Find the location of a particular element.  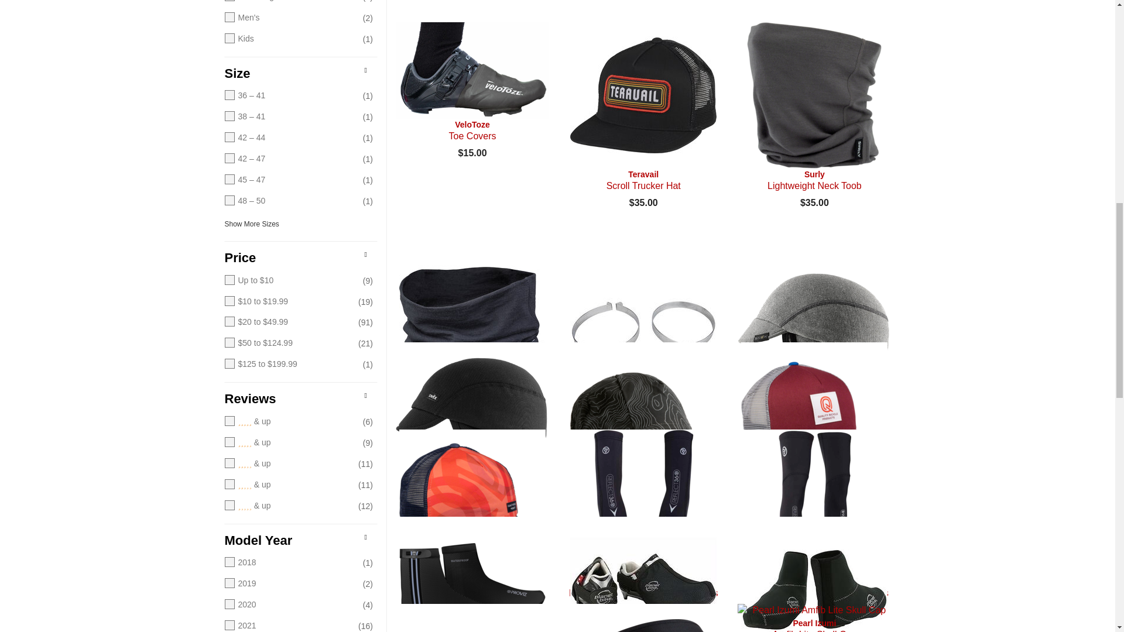

5 is located at coordinates (289, 421).